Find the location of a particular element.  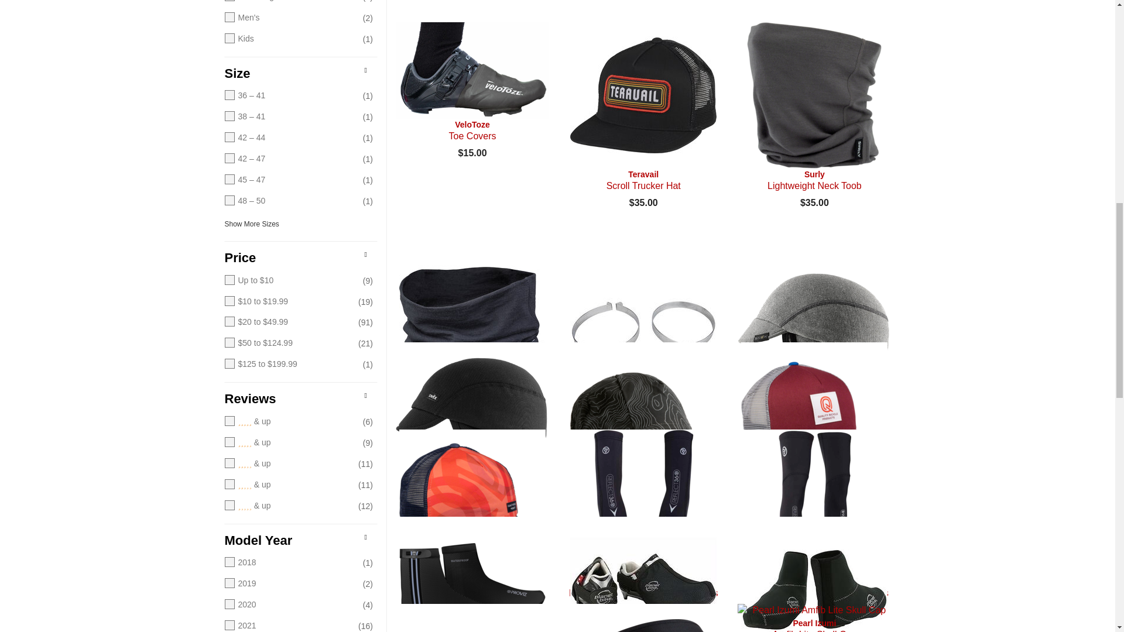

5 is located at coordinates (289, 421).